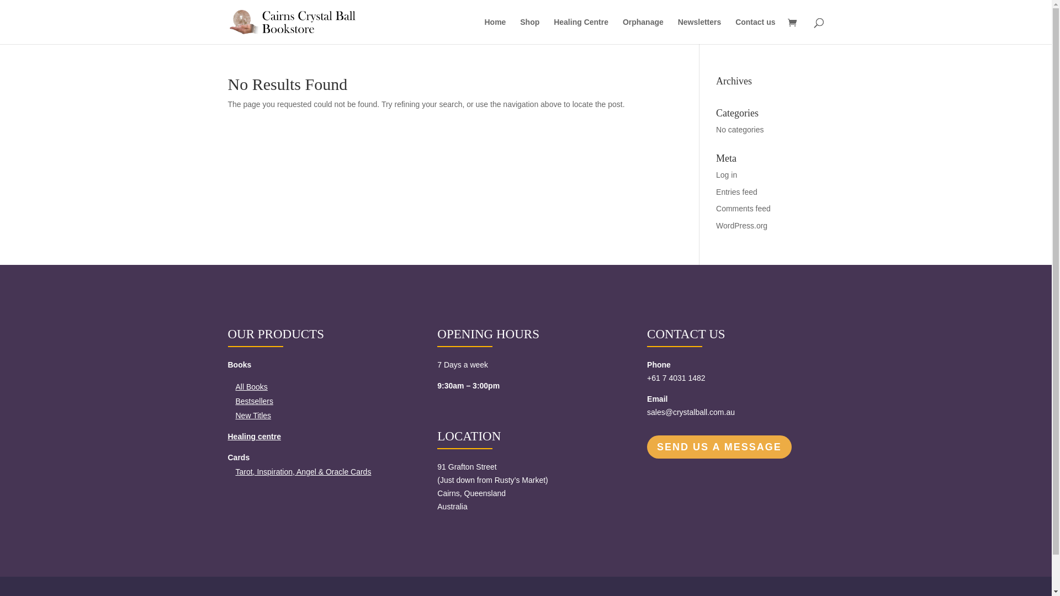  What do you see at coordinates (755, 31) in the screenshot?
I see `Contact us` at bounding box center [755, 31].